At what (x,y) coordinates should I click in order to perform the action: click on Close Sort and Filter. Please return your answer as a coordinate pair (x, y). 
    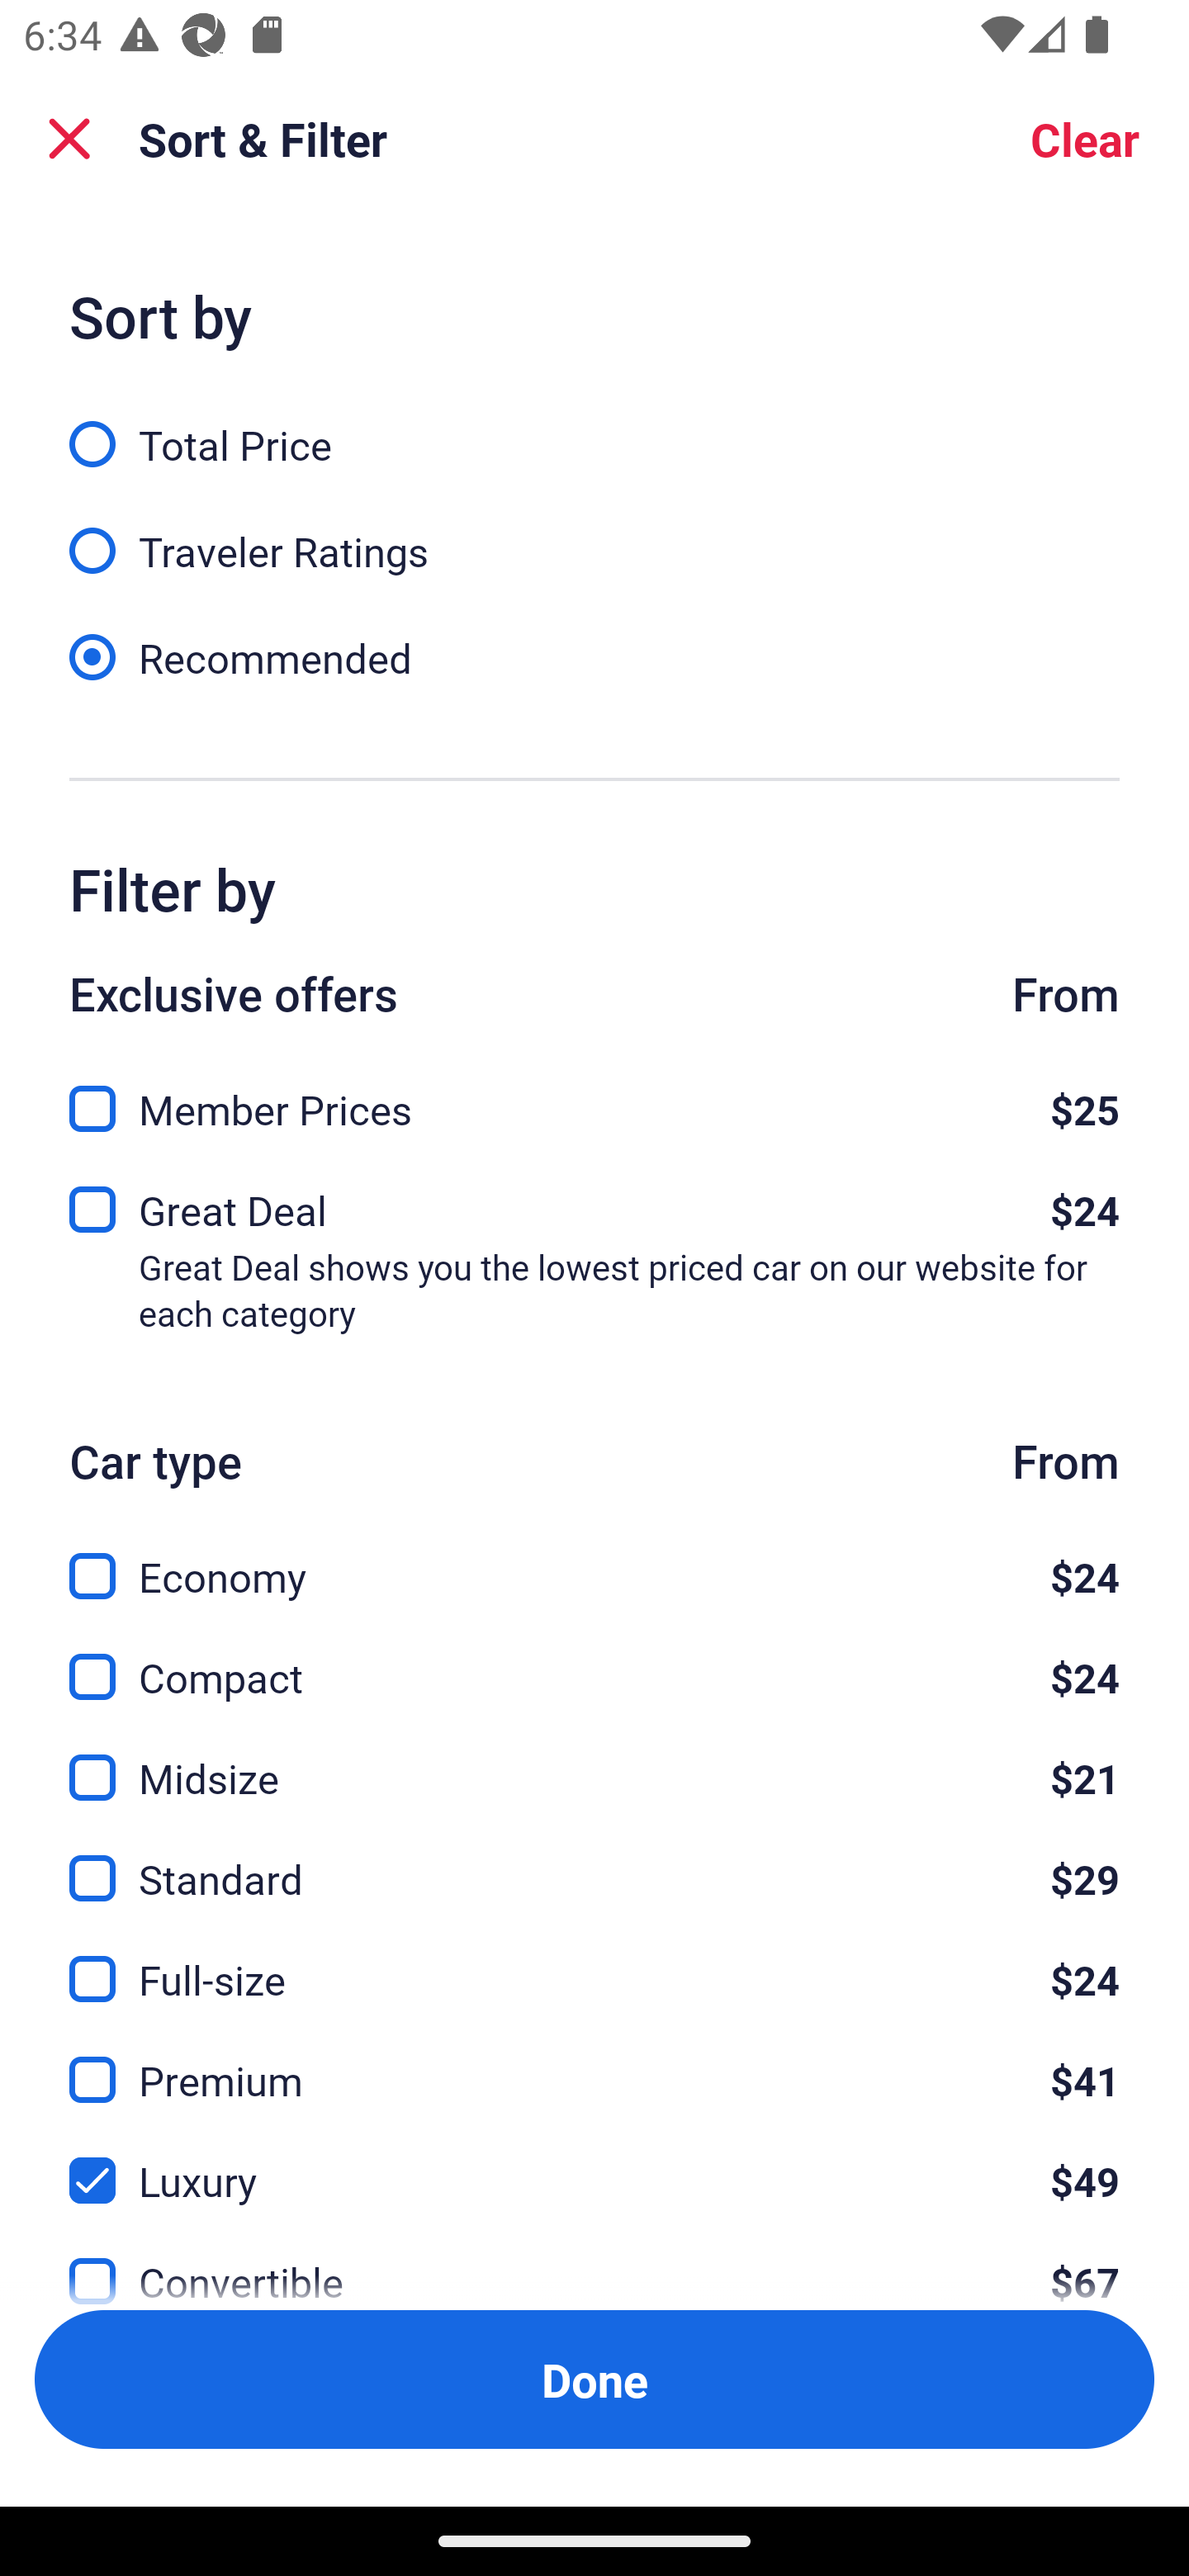
    Looking at the image, I should click on (69, 139).